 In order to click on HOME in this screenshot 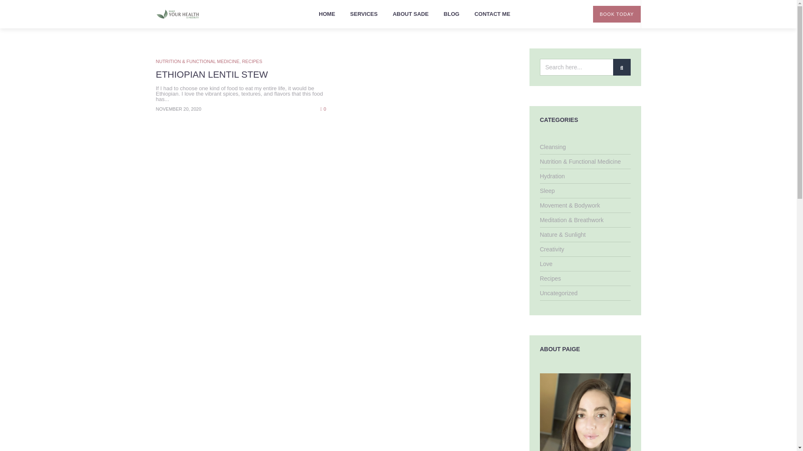, I will do `click(327, 14)`.